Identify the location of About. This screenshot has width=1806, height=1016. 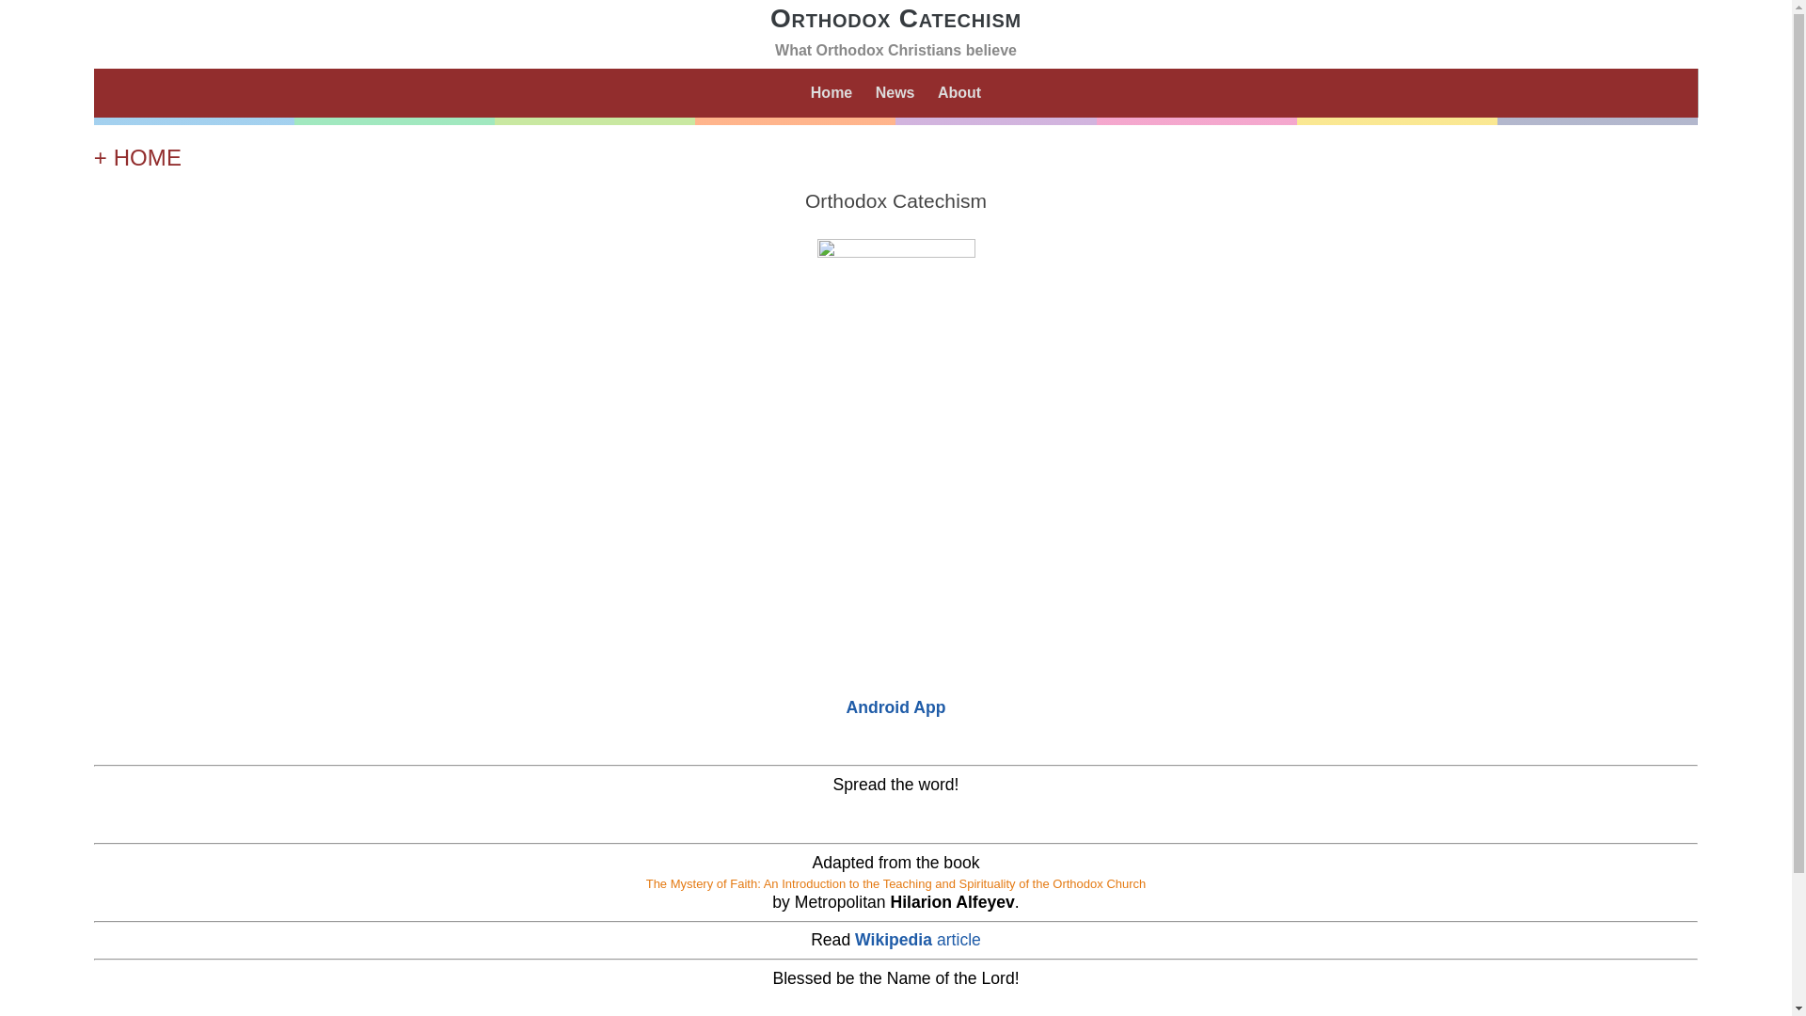
(959, 92).